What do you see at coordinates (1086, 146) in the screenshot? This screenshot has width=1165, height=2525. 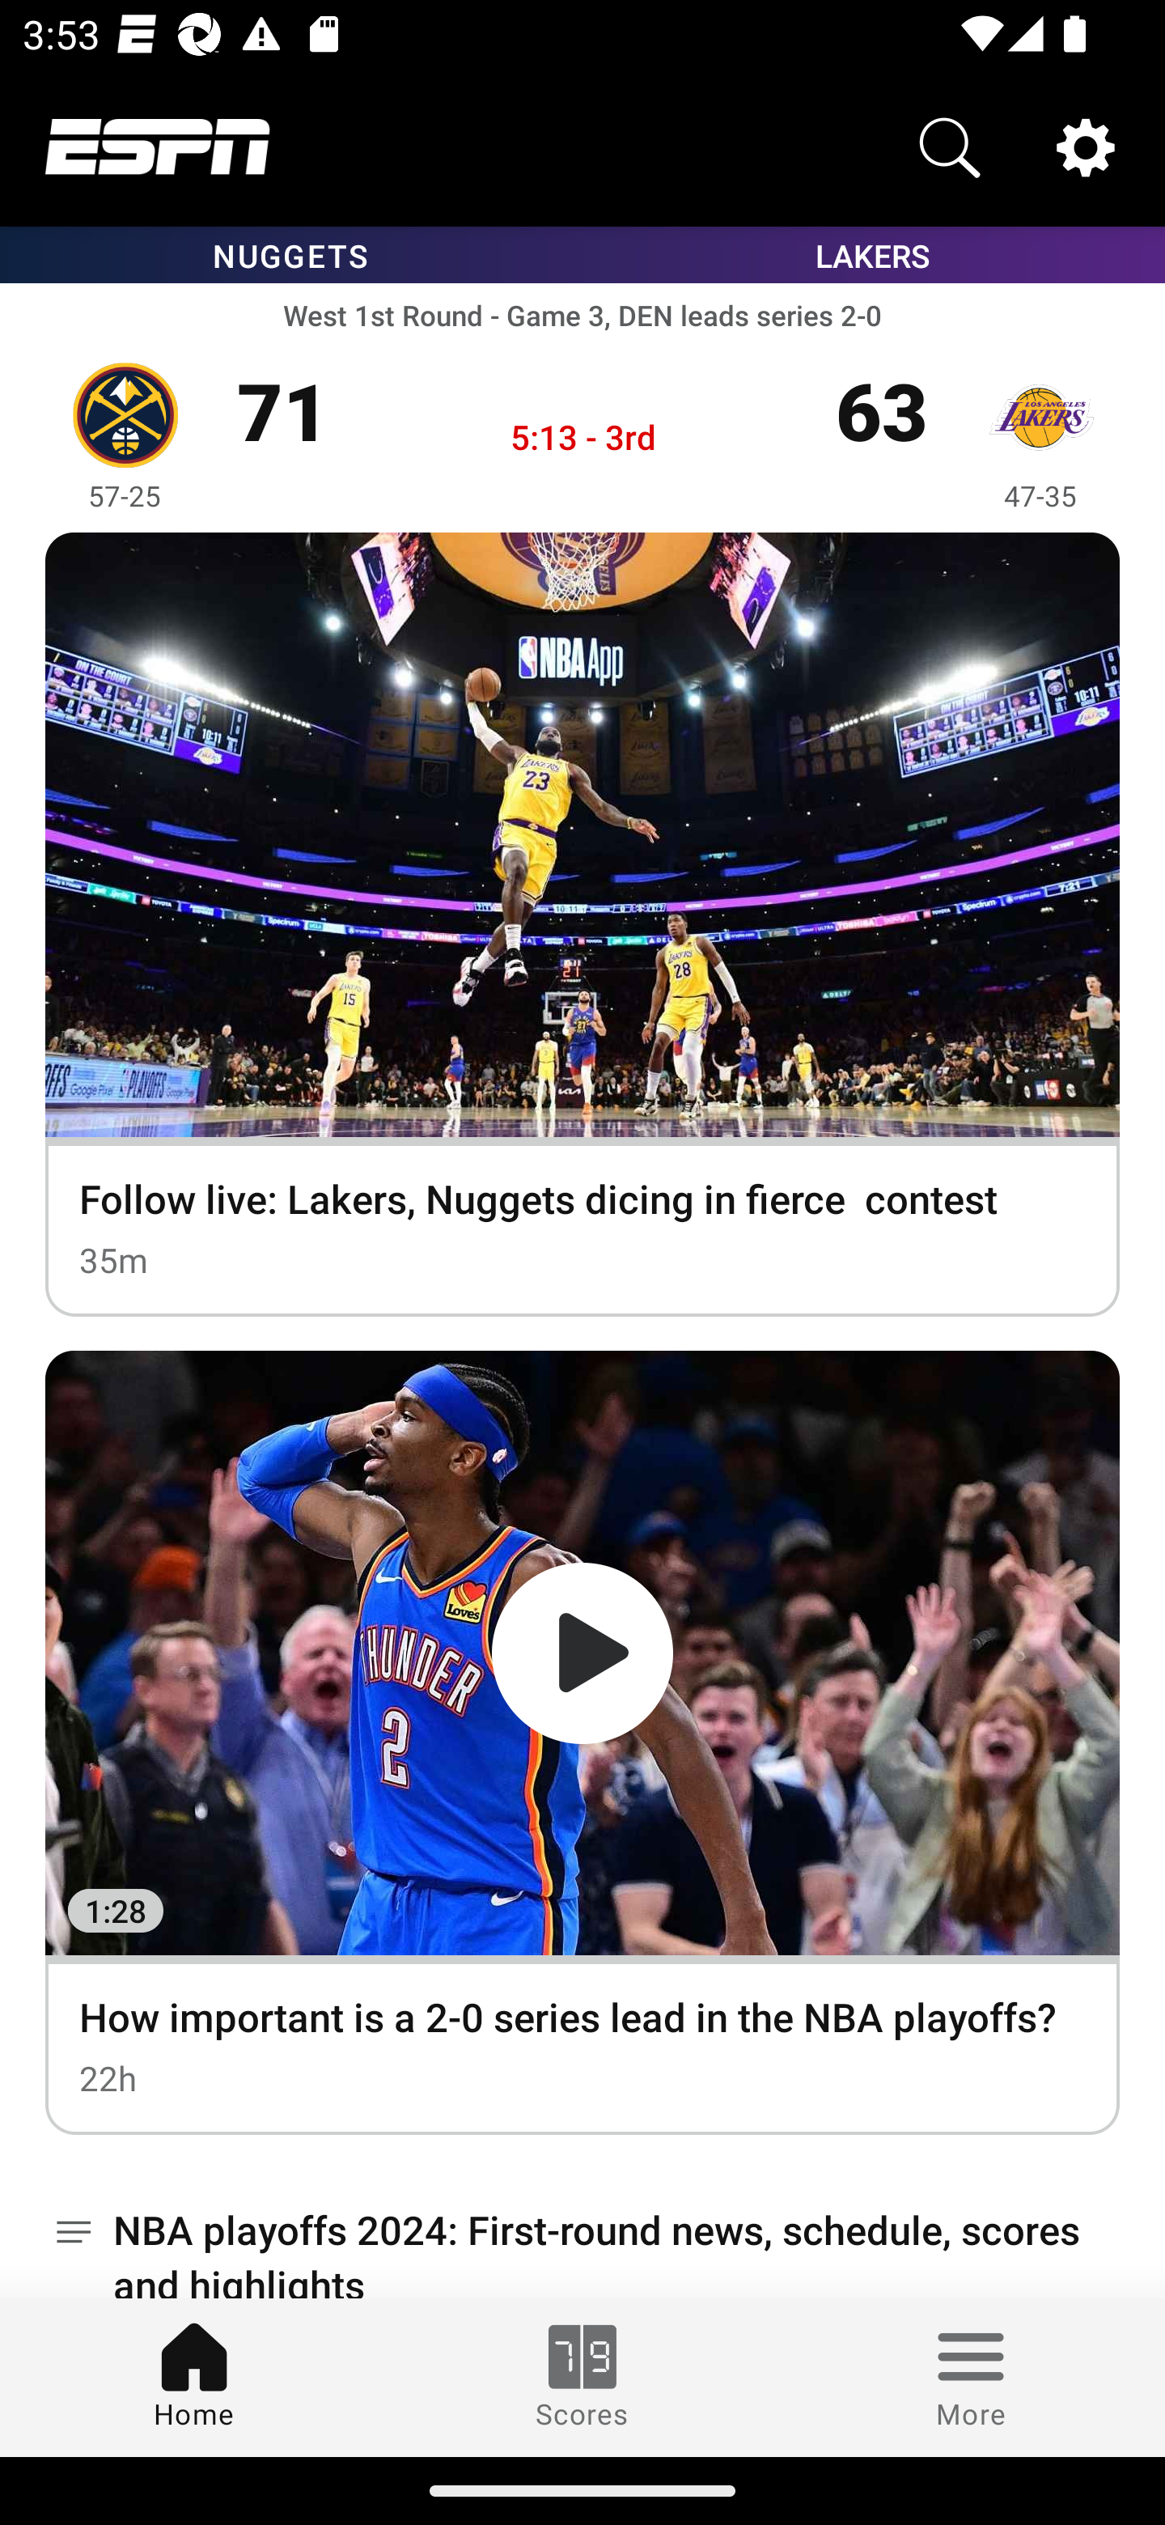 I see `Settings` at bounding box center [1086, 146].